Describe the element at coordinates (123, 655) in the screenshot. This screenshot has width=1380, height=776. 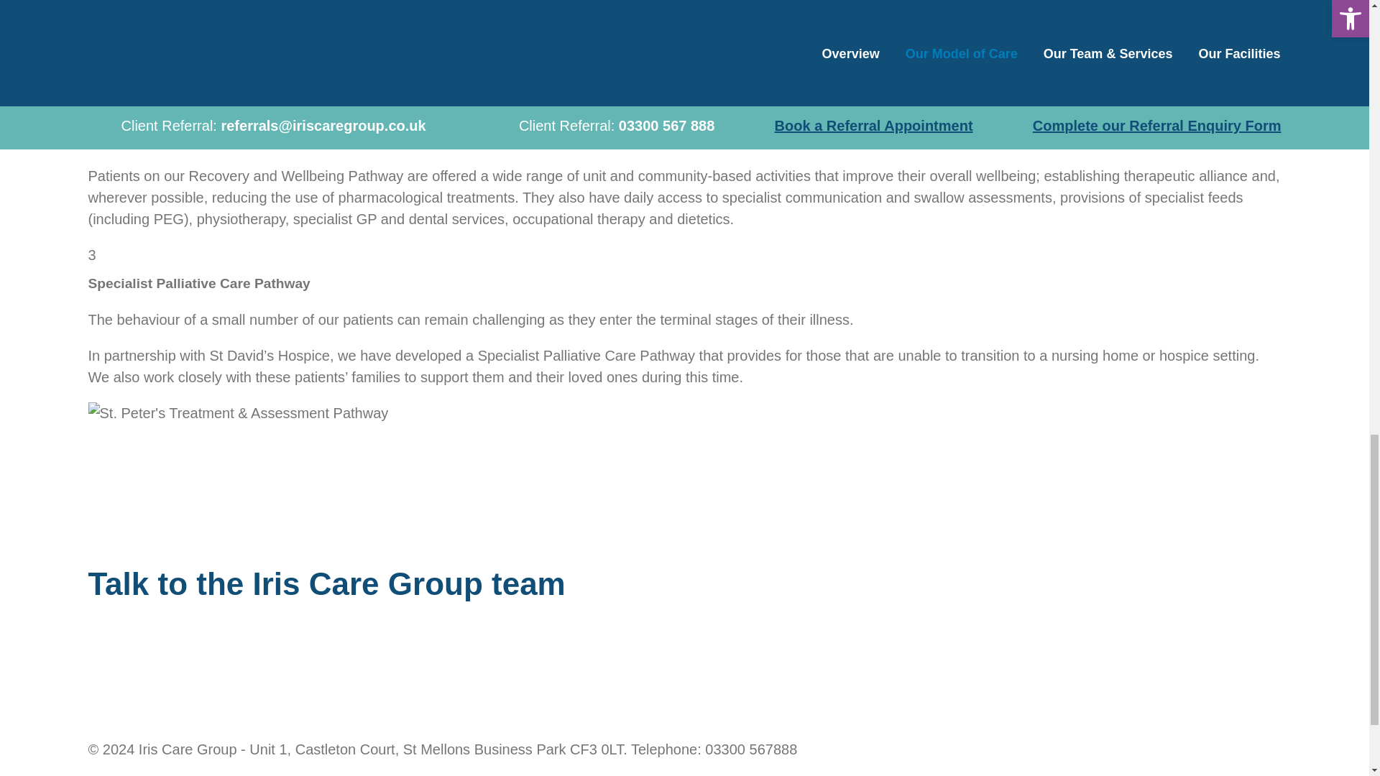
I see `Contact Us` at that location.